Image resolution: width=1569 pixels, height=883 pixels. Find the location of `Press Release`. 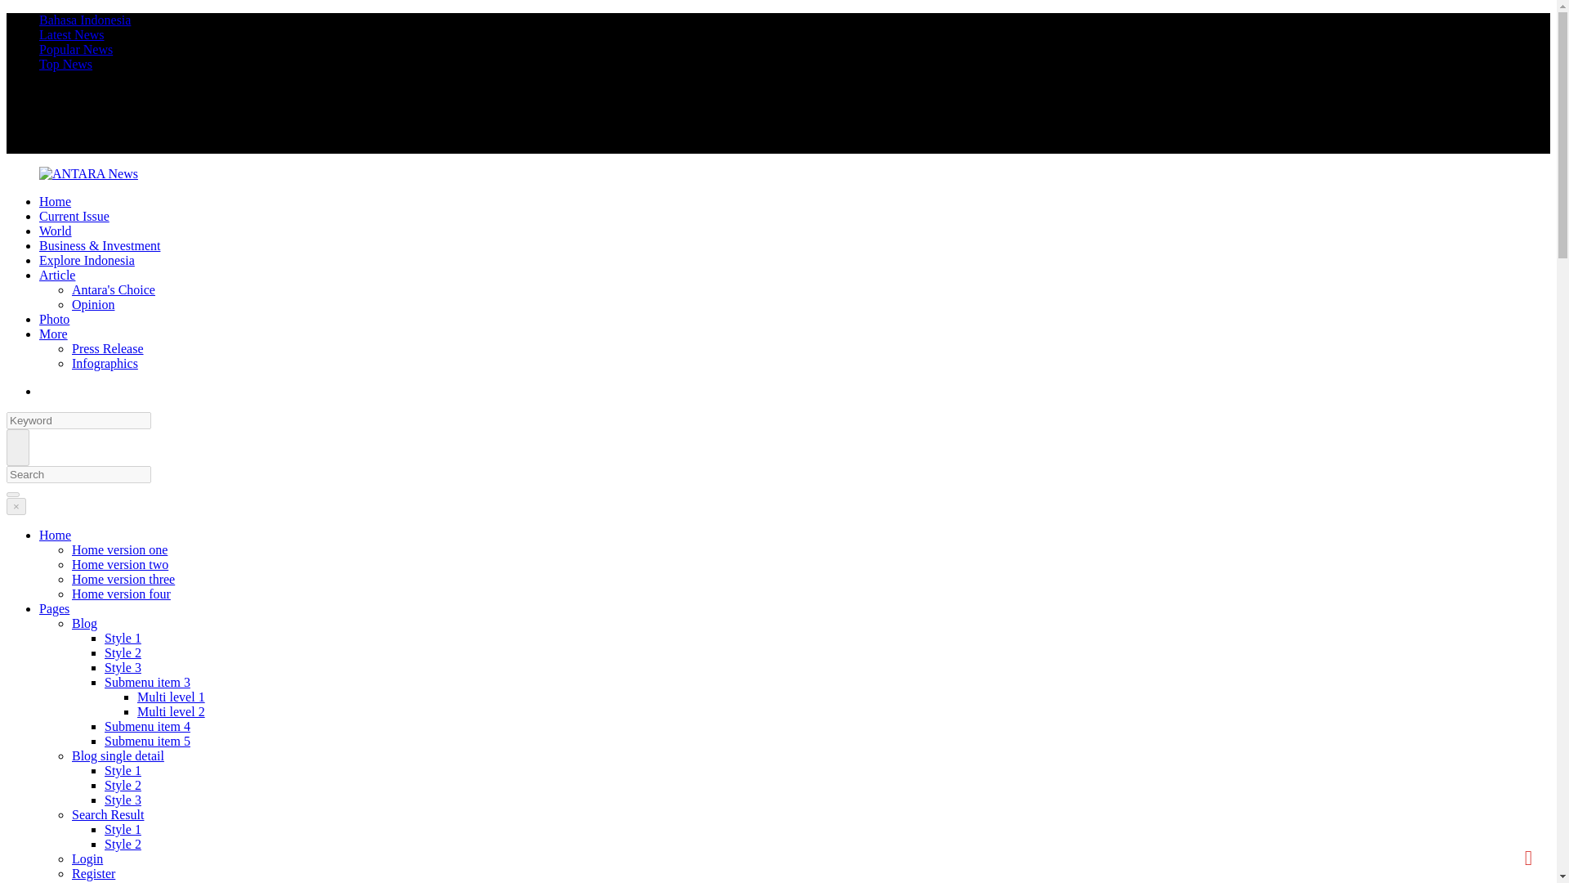

Press Release is located at coordinates (108, 348).